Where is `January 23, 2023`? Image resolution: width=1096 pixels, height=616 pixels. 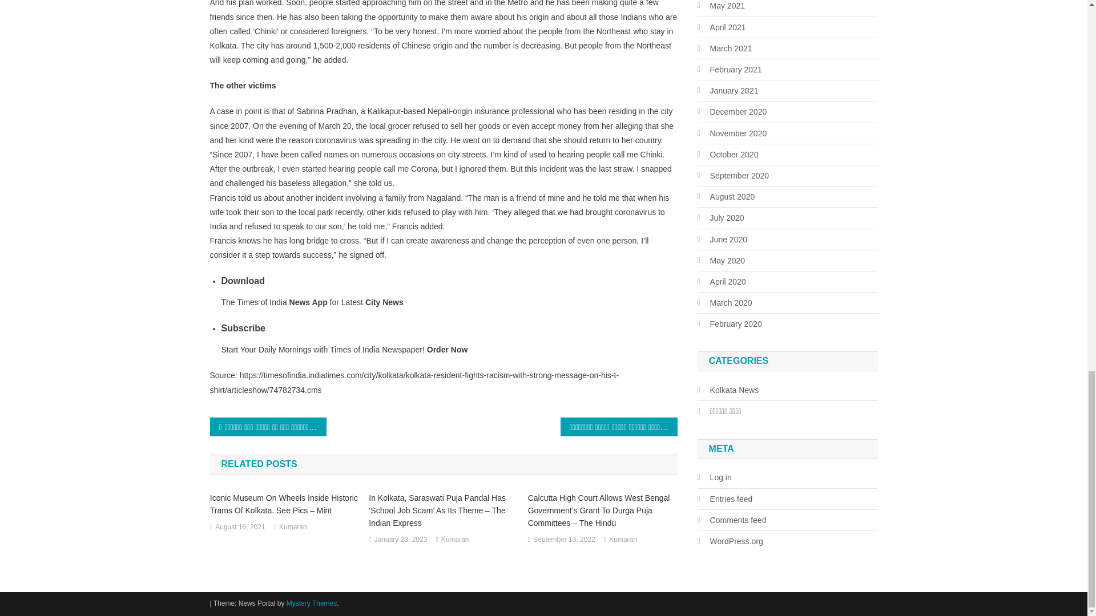
January 23, 2023 is located at coordinates (401, 540).